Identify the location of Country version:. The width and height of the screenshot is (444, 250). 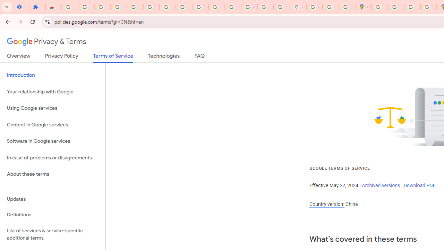
(327, 204).